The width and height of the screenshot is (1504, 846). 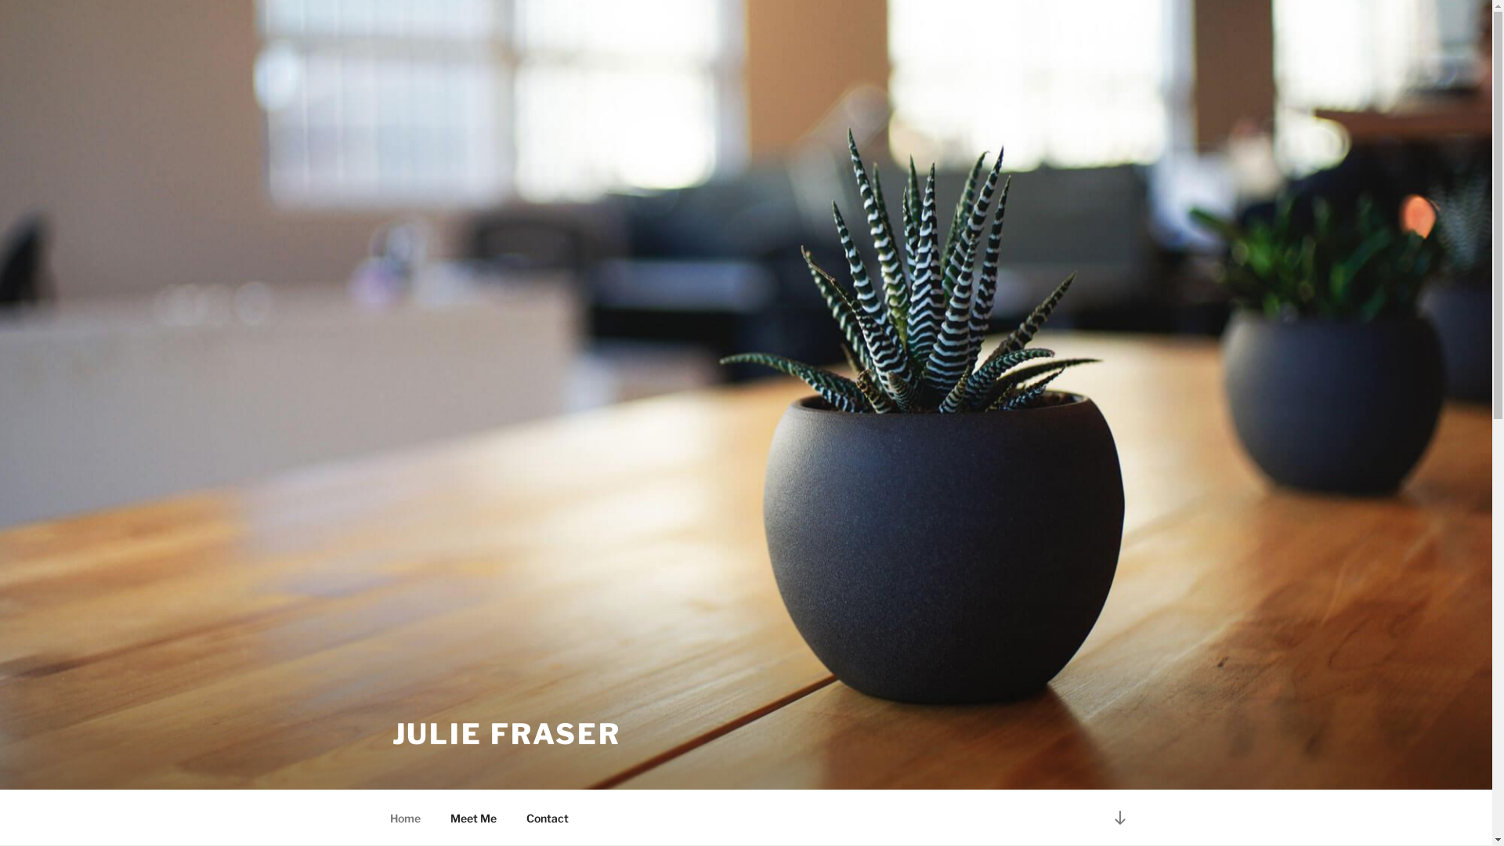 I want to click on Home, so click(x=405, y=818).